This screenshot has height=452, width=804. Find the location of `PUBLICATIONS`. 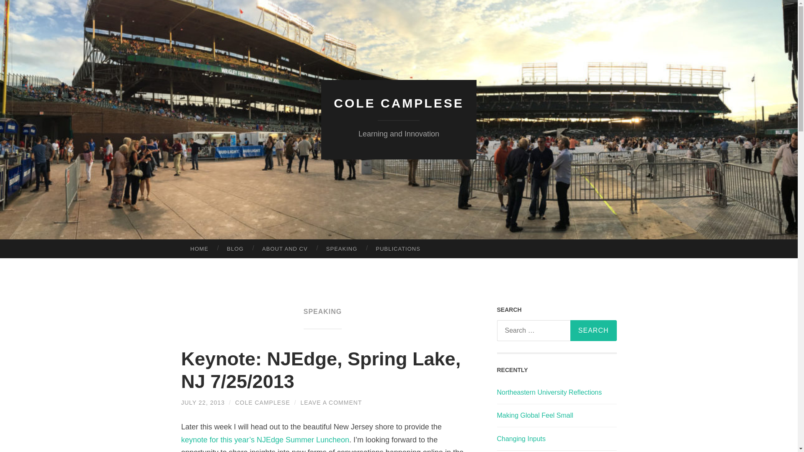

PUBLICATIONS is located at coordinates (398, 249).